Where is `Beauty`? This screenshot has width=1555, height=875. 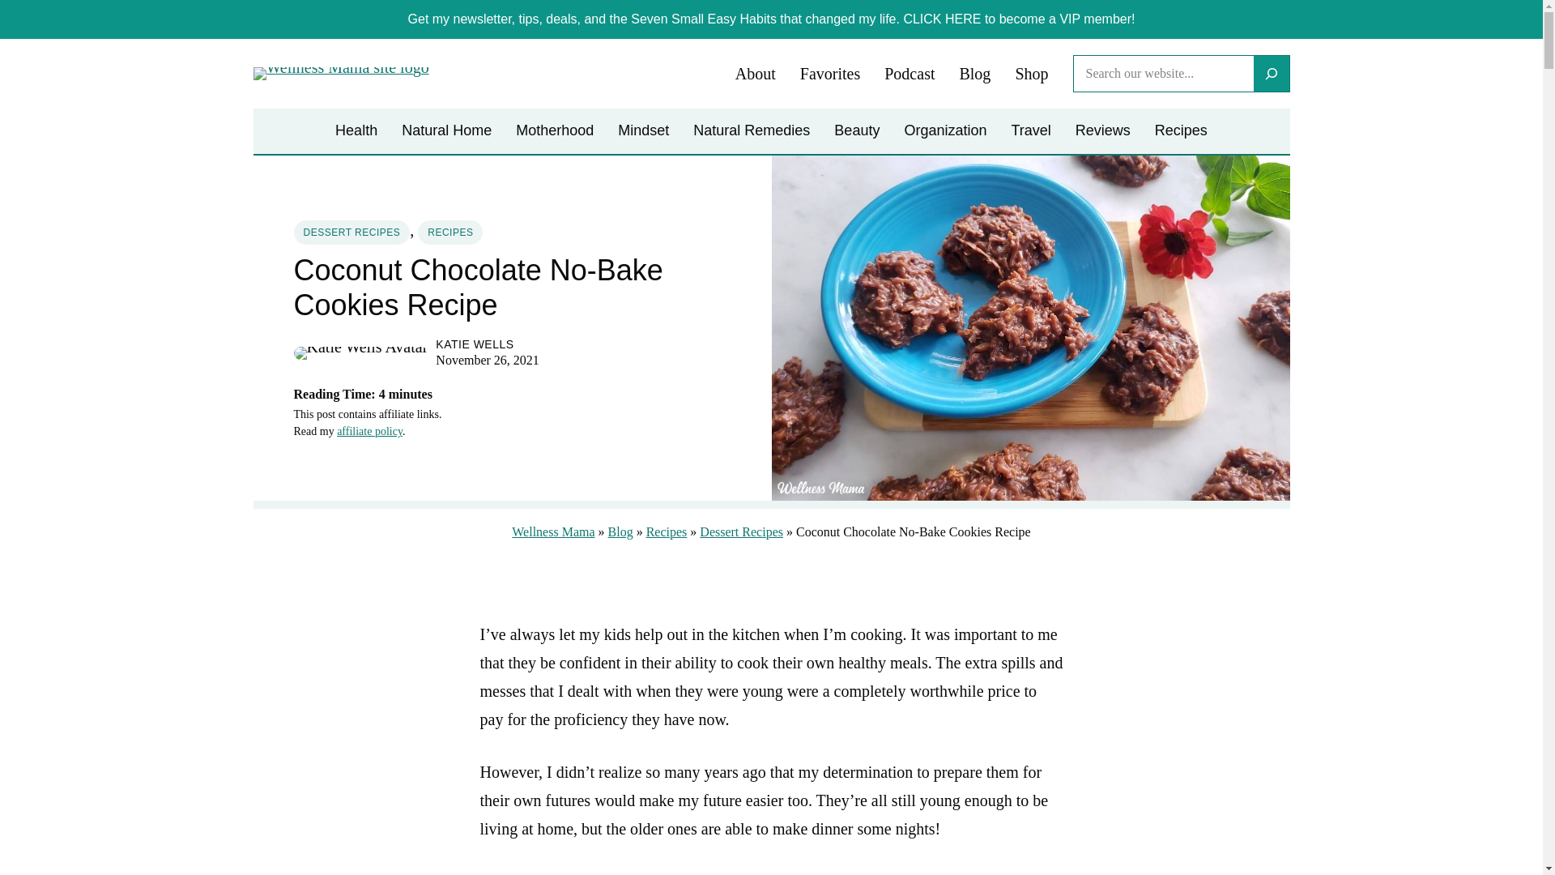 Beauty is located at coordinates (857, 131).